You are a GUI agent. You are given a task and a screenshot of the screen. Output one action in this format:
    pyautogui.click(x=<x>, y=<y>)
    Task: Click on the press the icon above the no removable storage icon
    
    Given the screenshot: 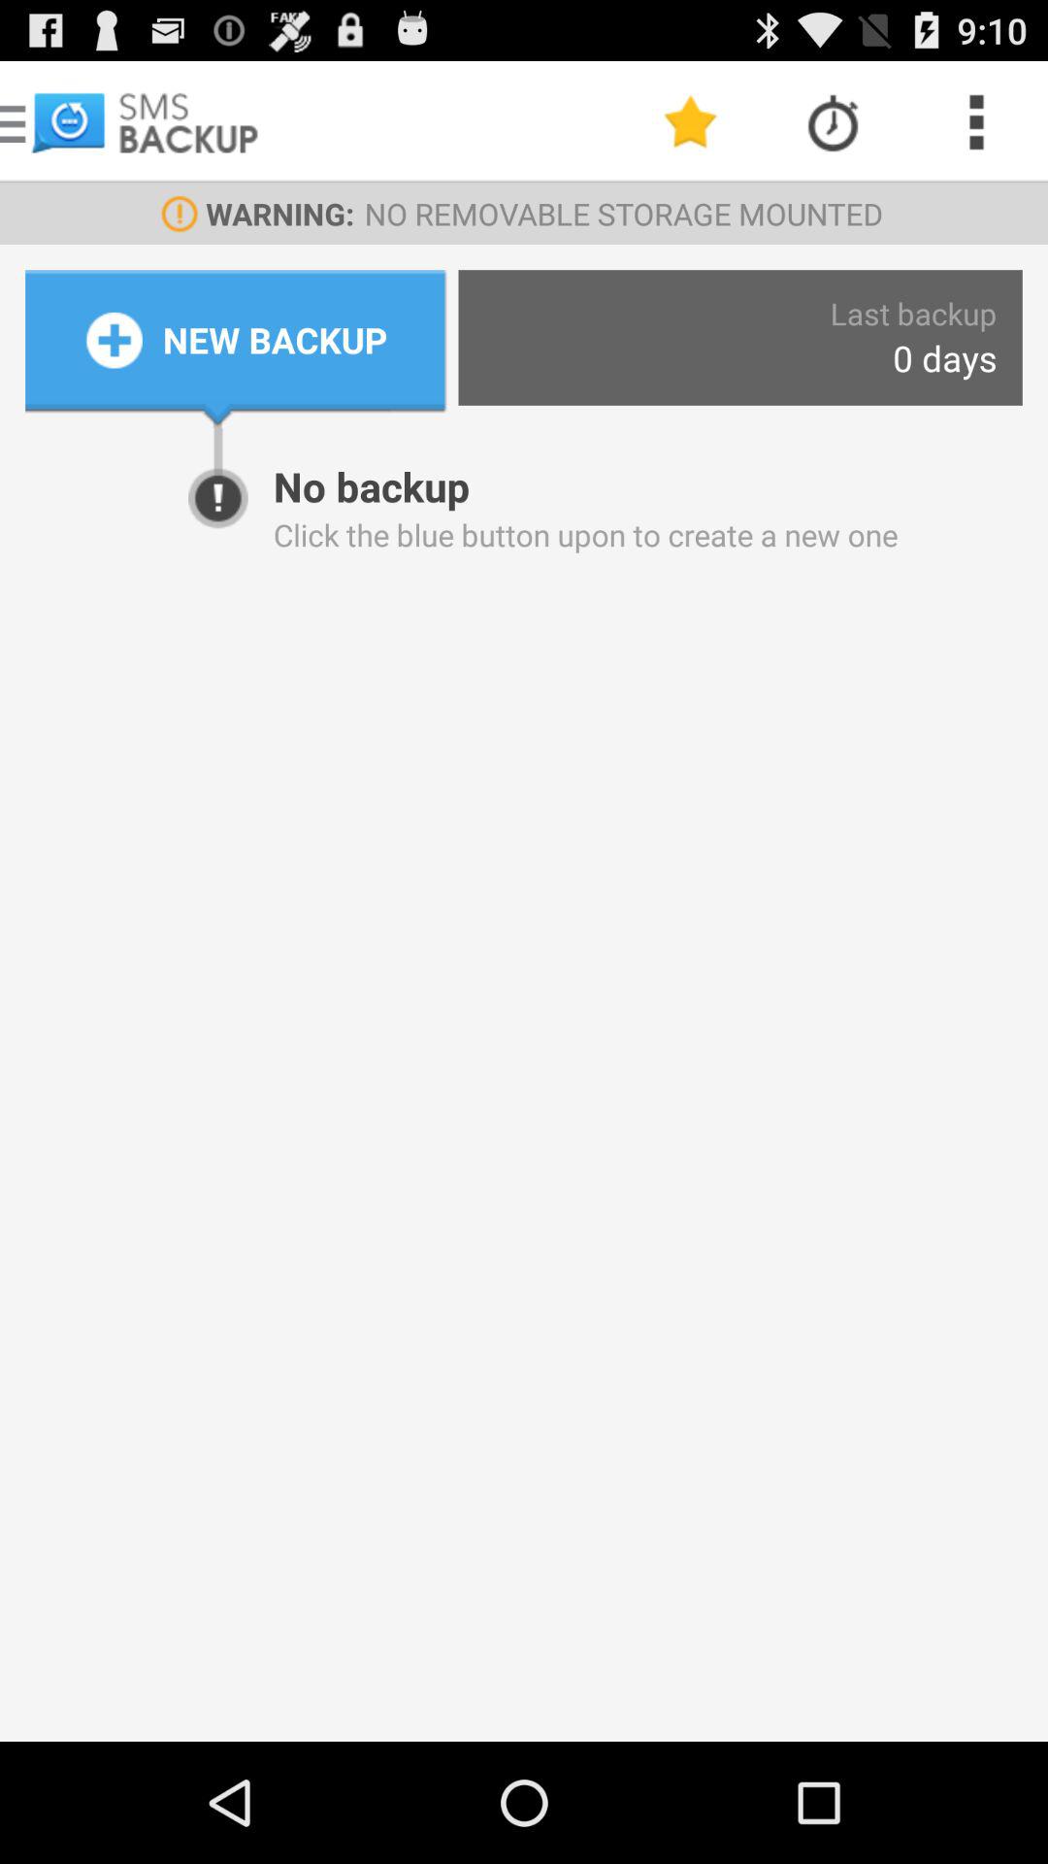 What is the action you would take?
    pyautogui.click(x=834, y=122)
    